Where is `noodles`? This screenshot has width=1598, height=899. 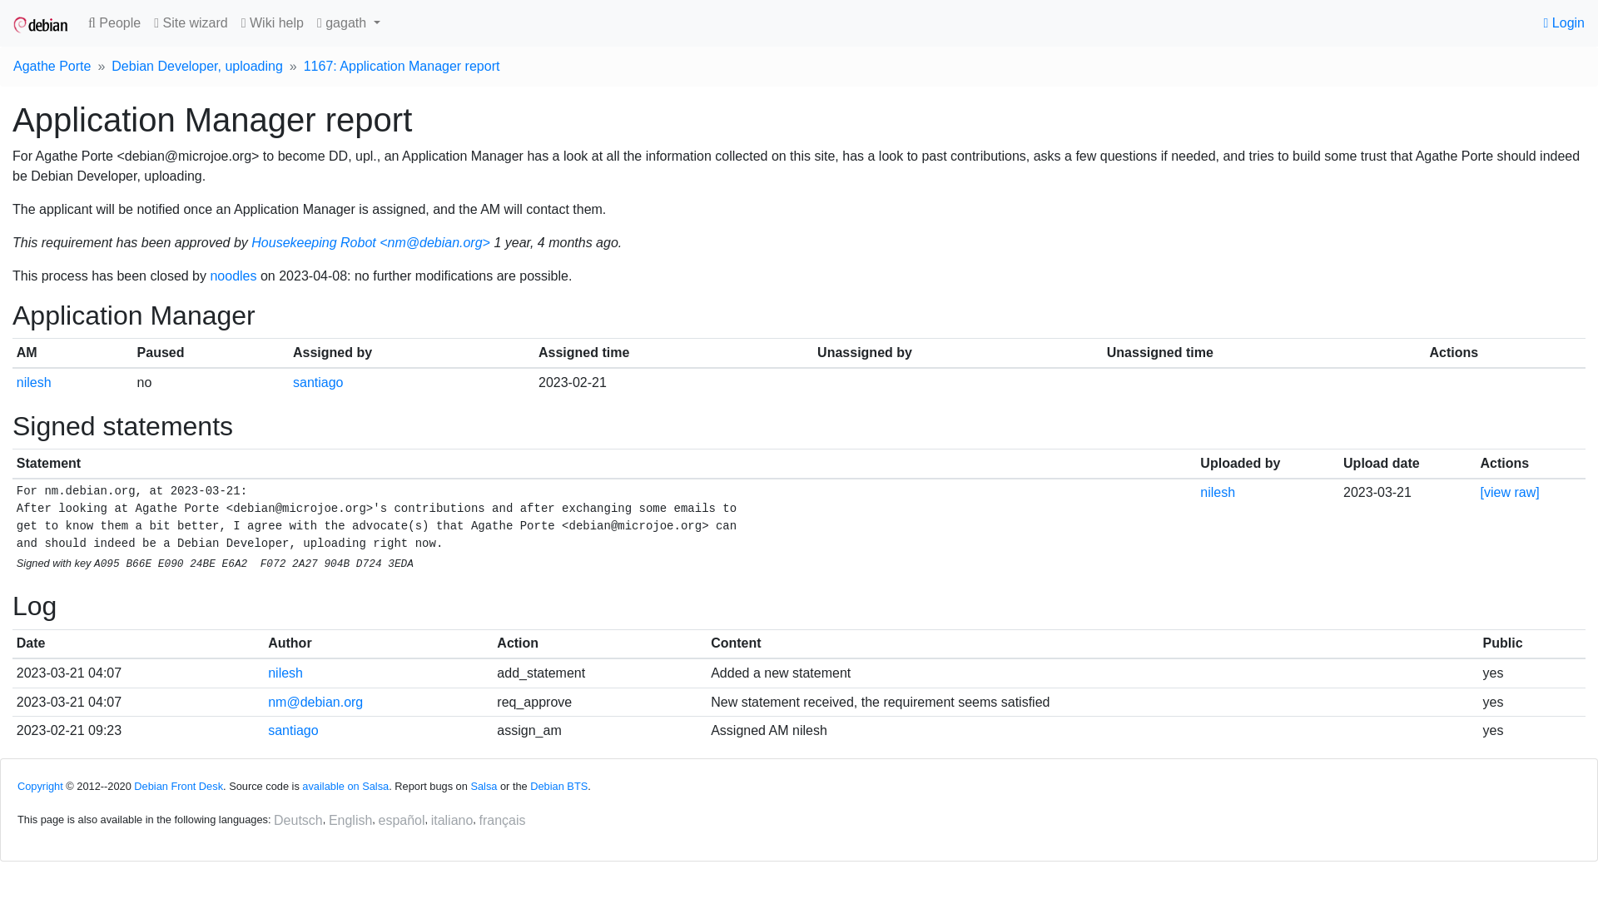 noodles is located at coordinates (232, 276).